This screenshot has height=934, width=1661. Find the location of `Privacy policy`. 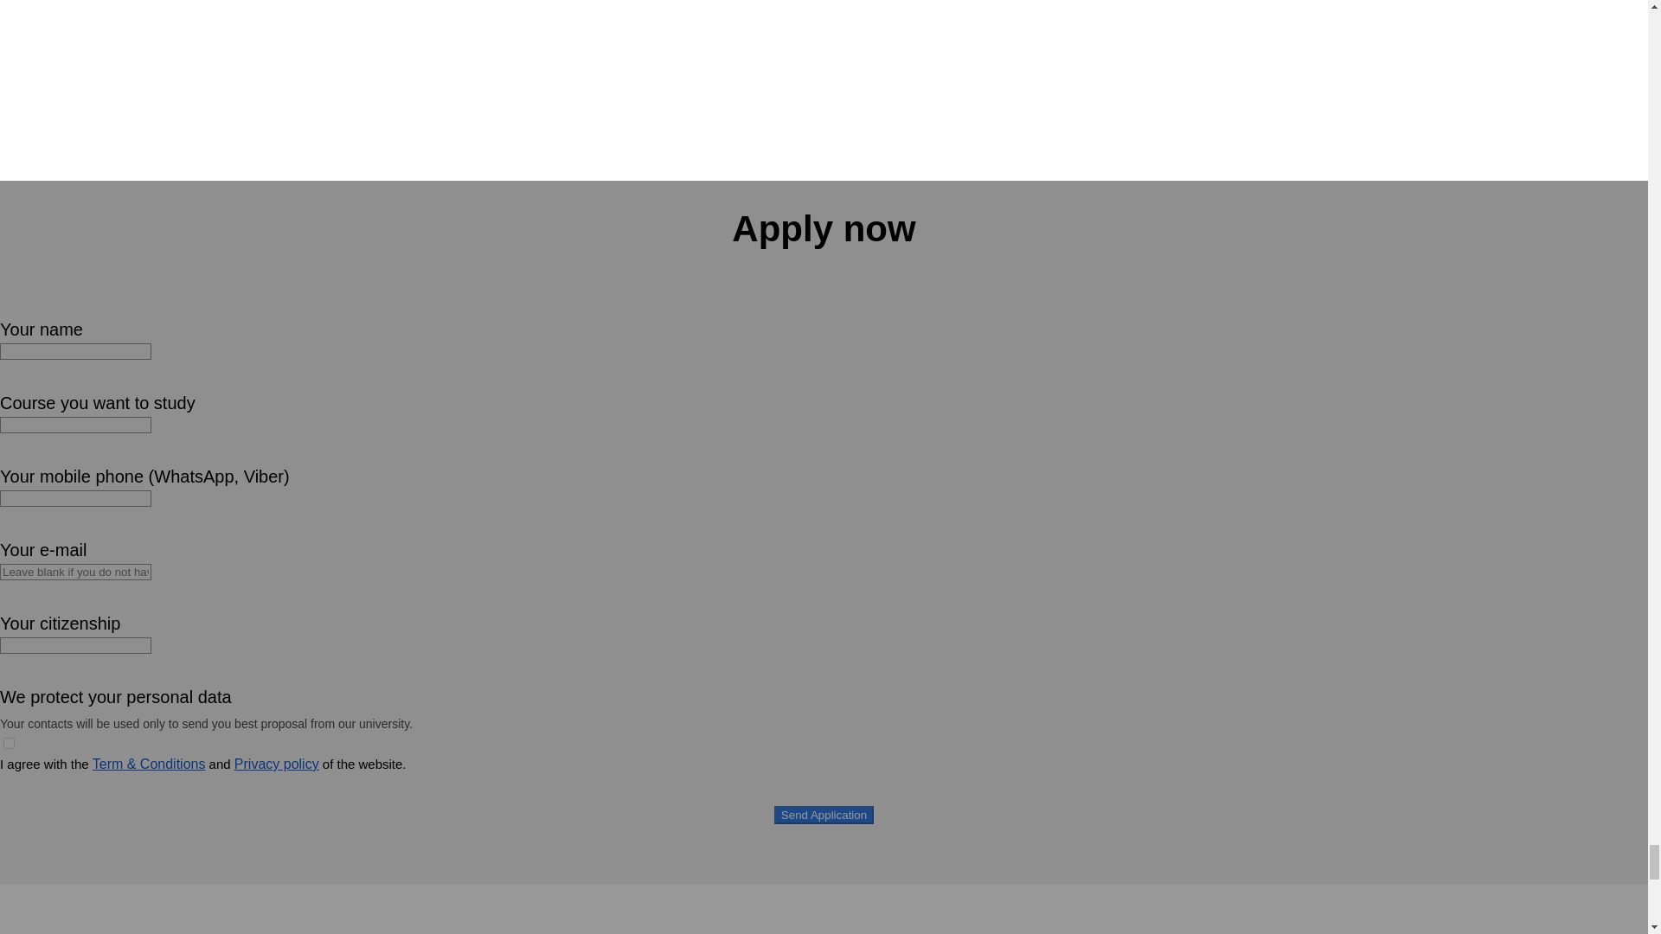

Privacy policy is located at coordinates (276, 764).